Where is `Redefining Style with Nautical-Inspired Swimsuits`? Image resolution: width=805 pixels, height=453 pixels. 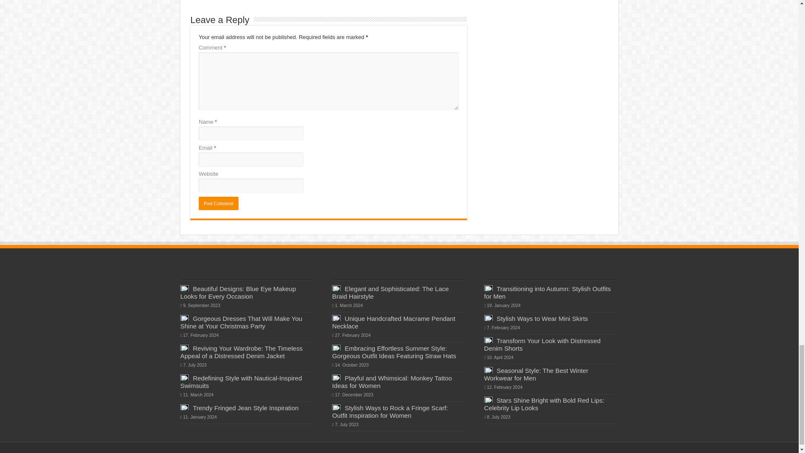 Redefining Style with Nautical-Inspired Swimsuits is located at coordinates (241, 382).